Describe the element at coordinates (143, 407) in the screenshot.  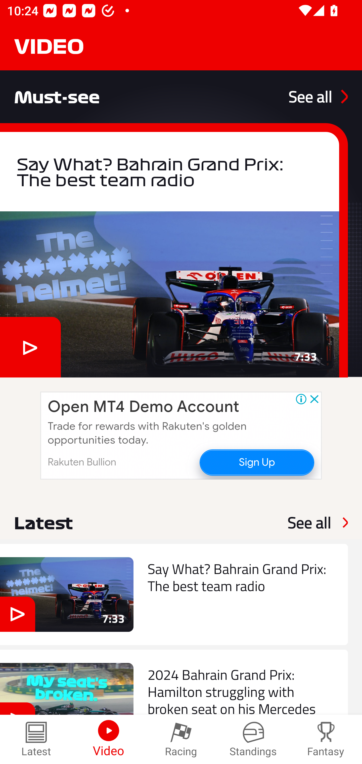
I see `Open MT4 Demo Account` at that location.